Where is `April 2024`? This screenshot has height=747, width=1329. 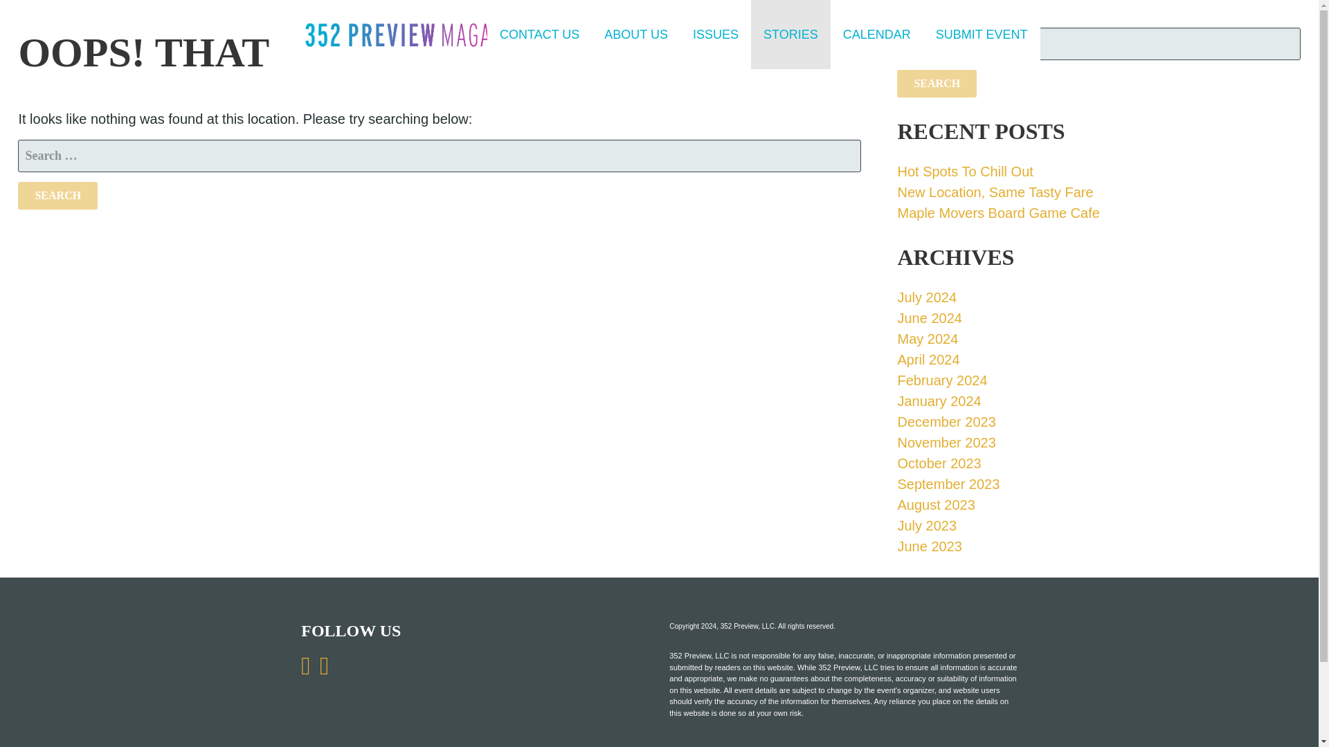 April 2024 is located at coordinates (928, 360).